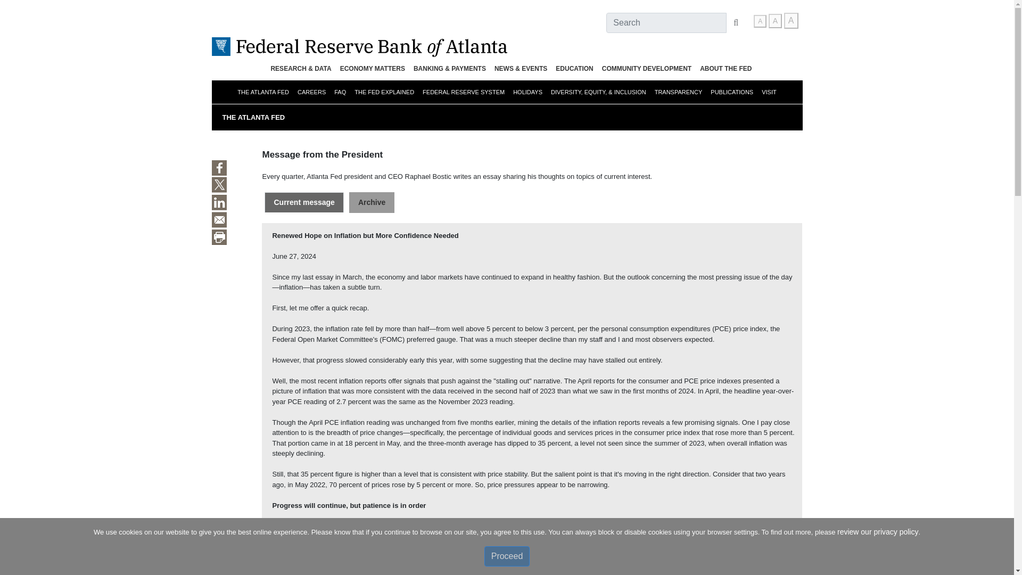  What do you see at coordinates (219, 168) in the screenshot?
I see `Facebook share` at bounding box center [219, 168].